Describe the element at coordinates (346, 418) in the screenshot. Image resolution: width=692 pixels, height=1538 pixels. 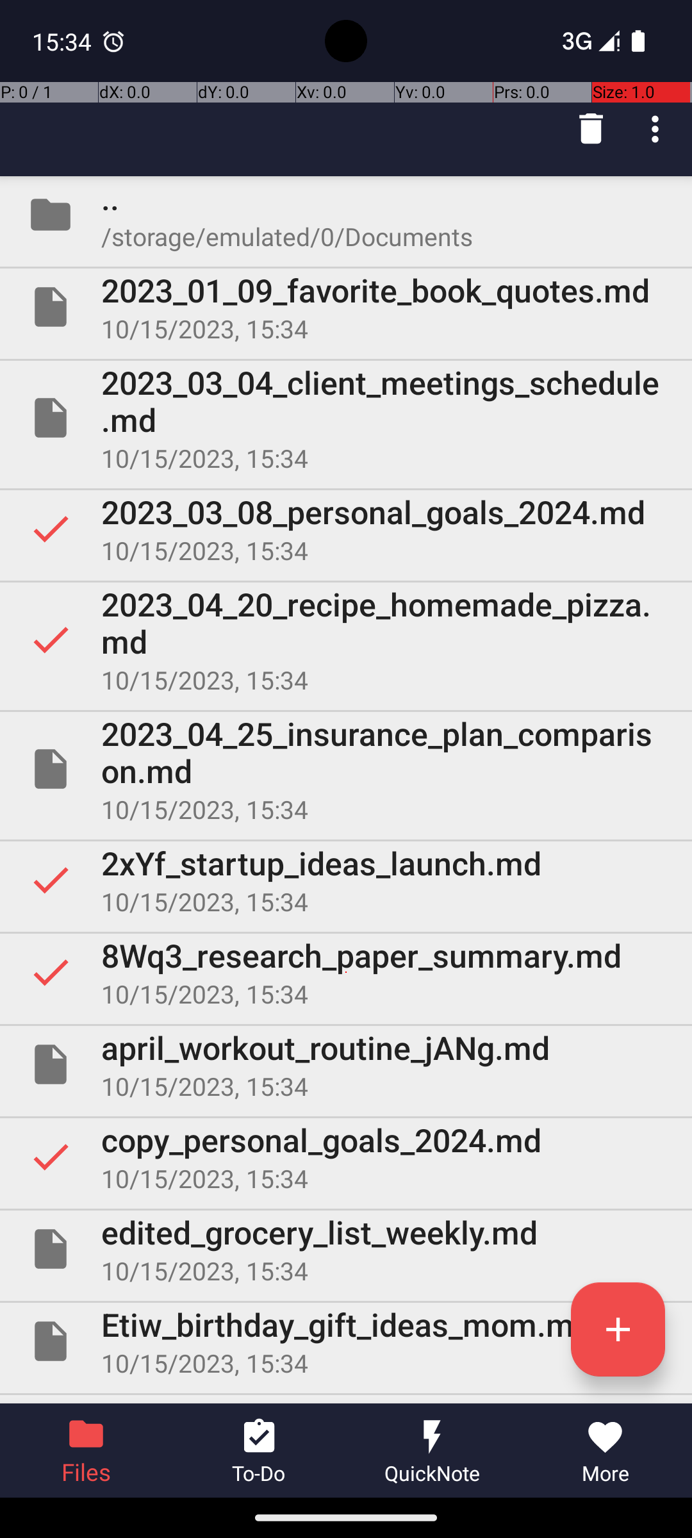
I see `File 2023_03_04_client_meetings_schedule.md ` at that location.